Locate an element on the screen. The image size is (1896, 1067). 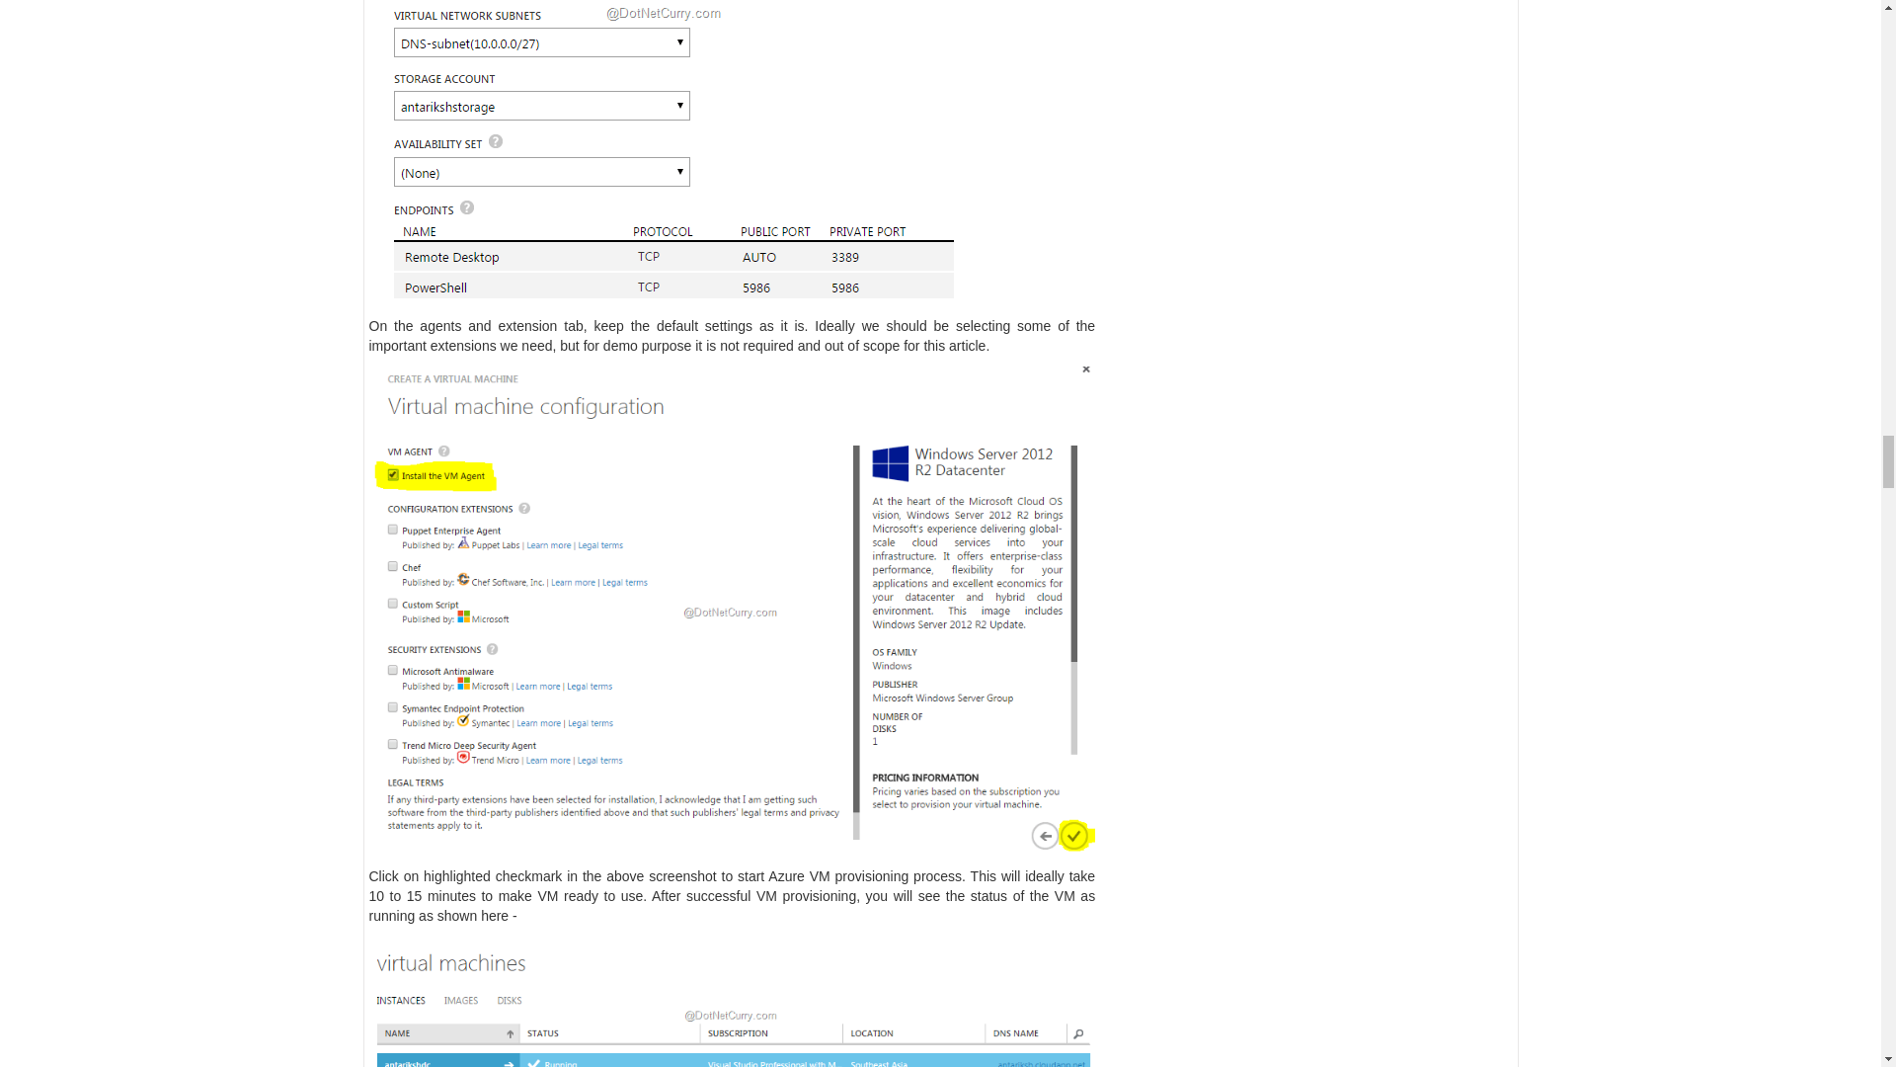
create-vm4 is located at coordinates (666, 154).